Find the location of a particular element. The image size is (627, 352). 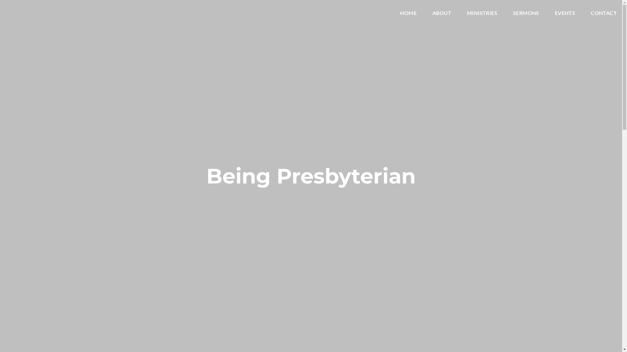

MINISTRIES is located at coordinates (482, 14).